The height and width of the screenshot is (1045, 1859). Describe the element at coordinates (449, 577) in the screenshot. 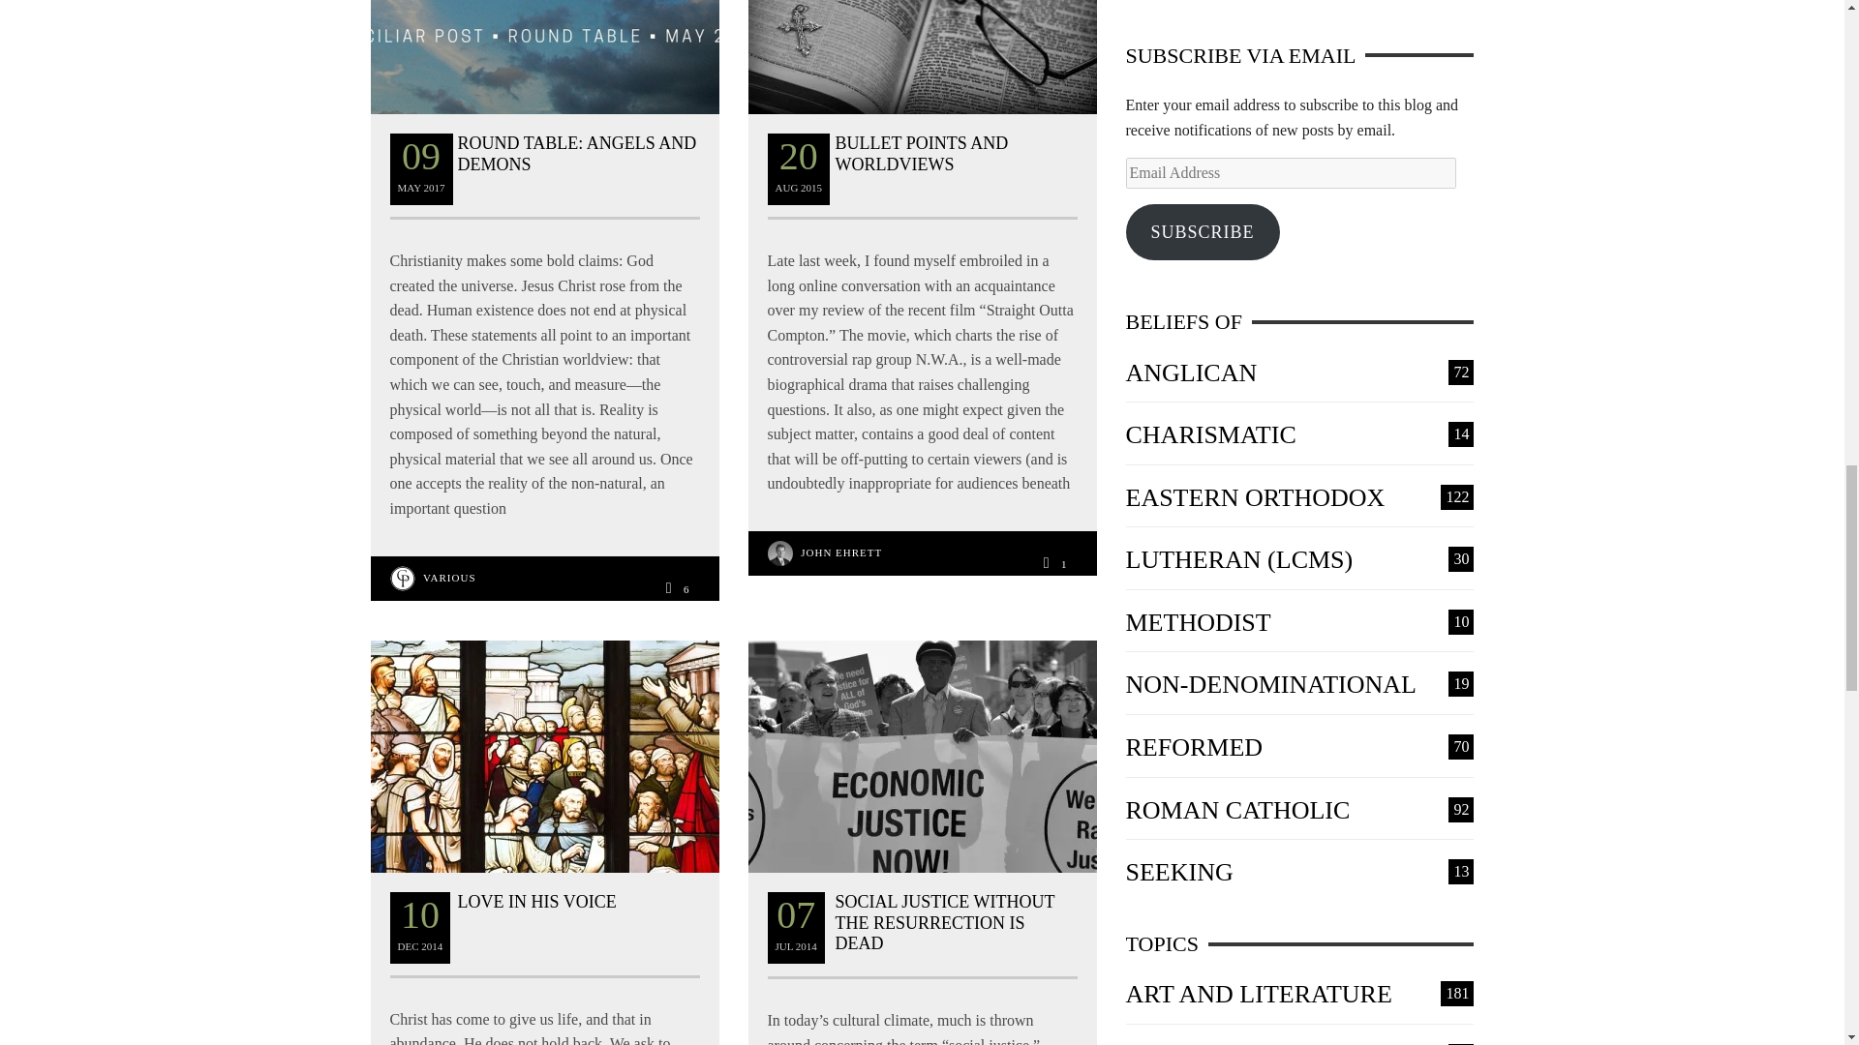

I see `View all posts by Various` at that location.